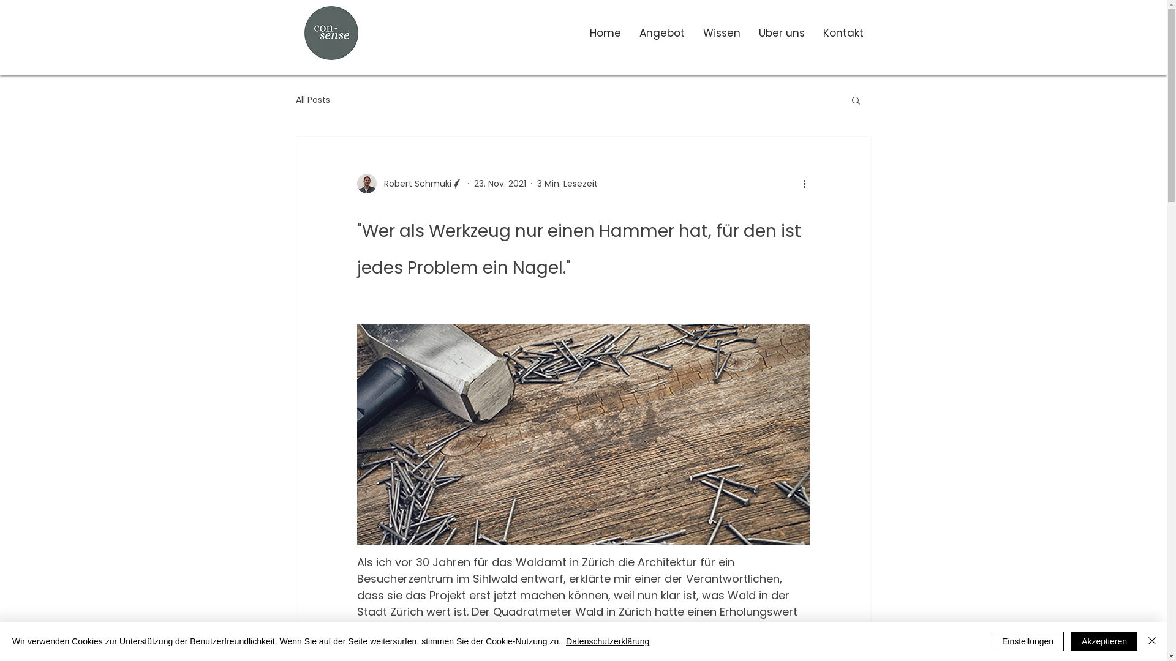 The height and width of the screenshot is (661, 1176). I want to click on Akzeptieren, so click(1104, 641).